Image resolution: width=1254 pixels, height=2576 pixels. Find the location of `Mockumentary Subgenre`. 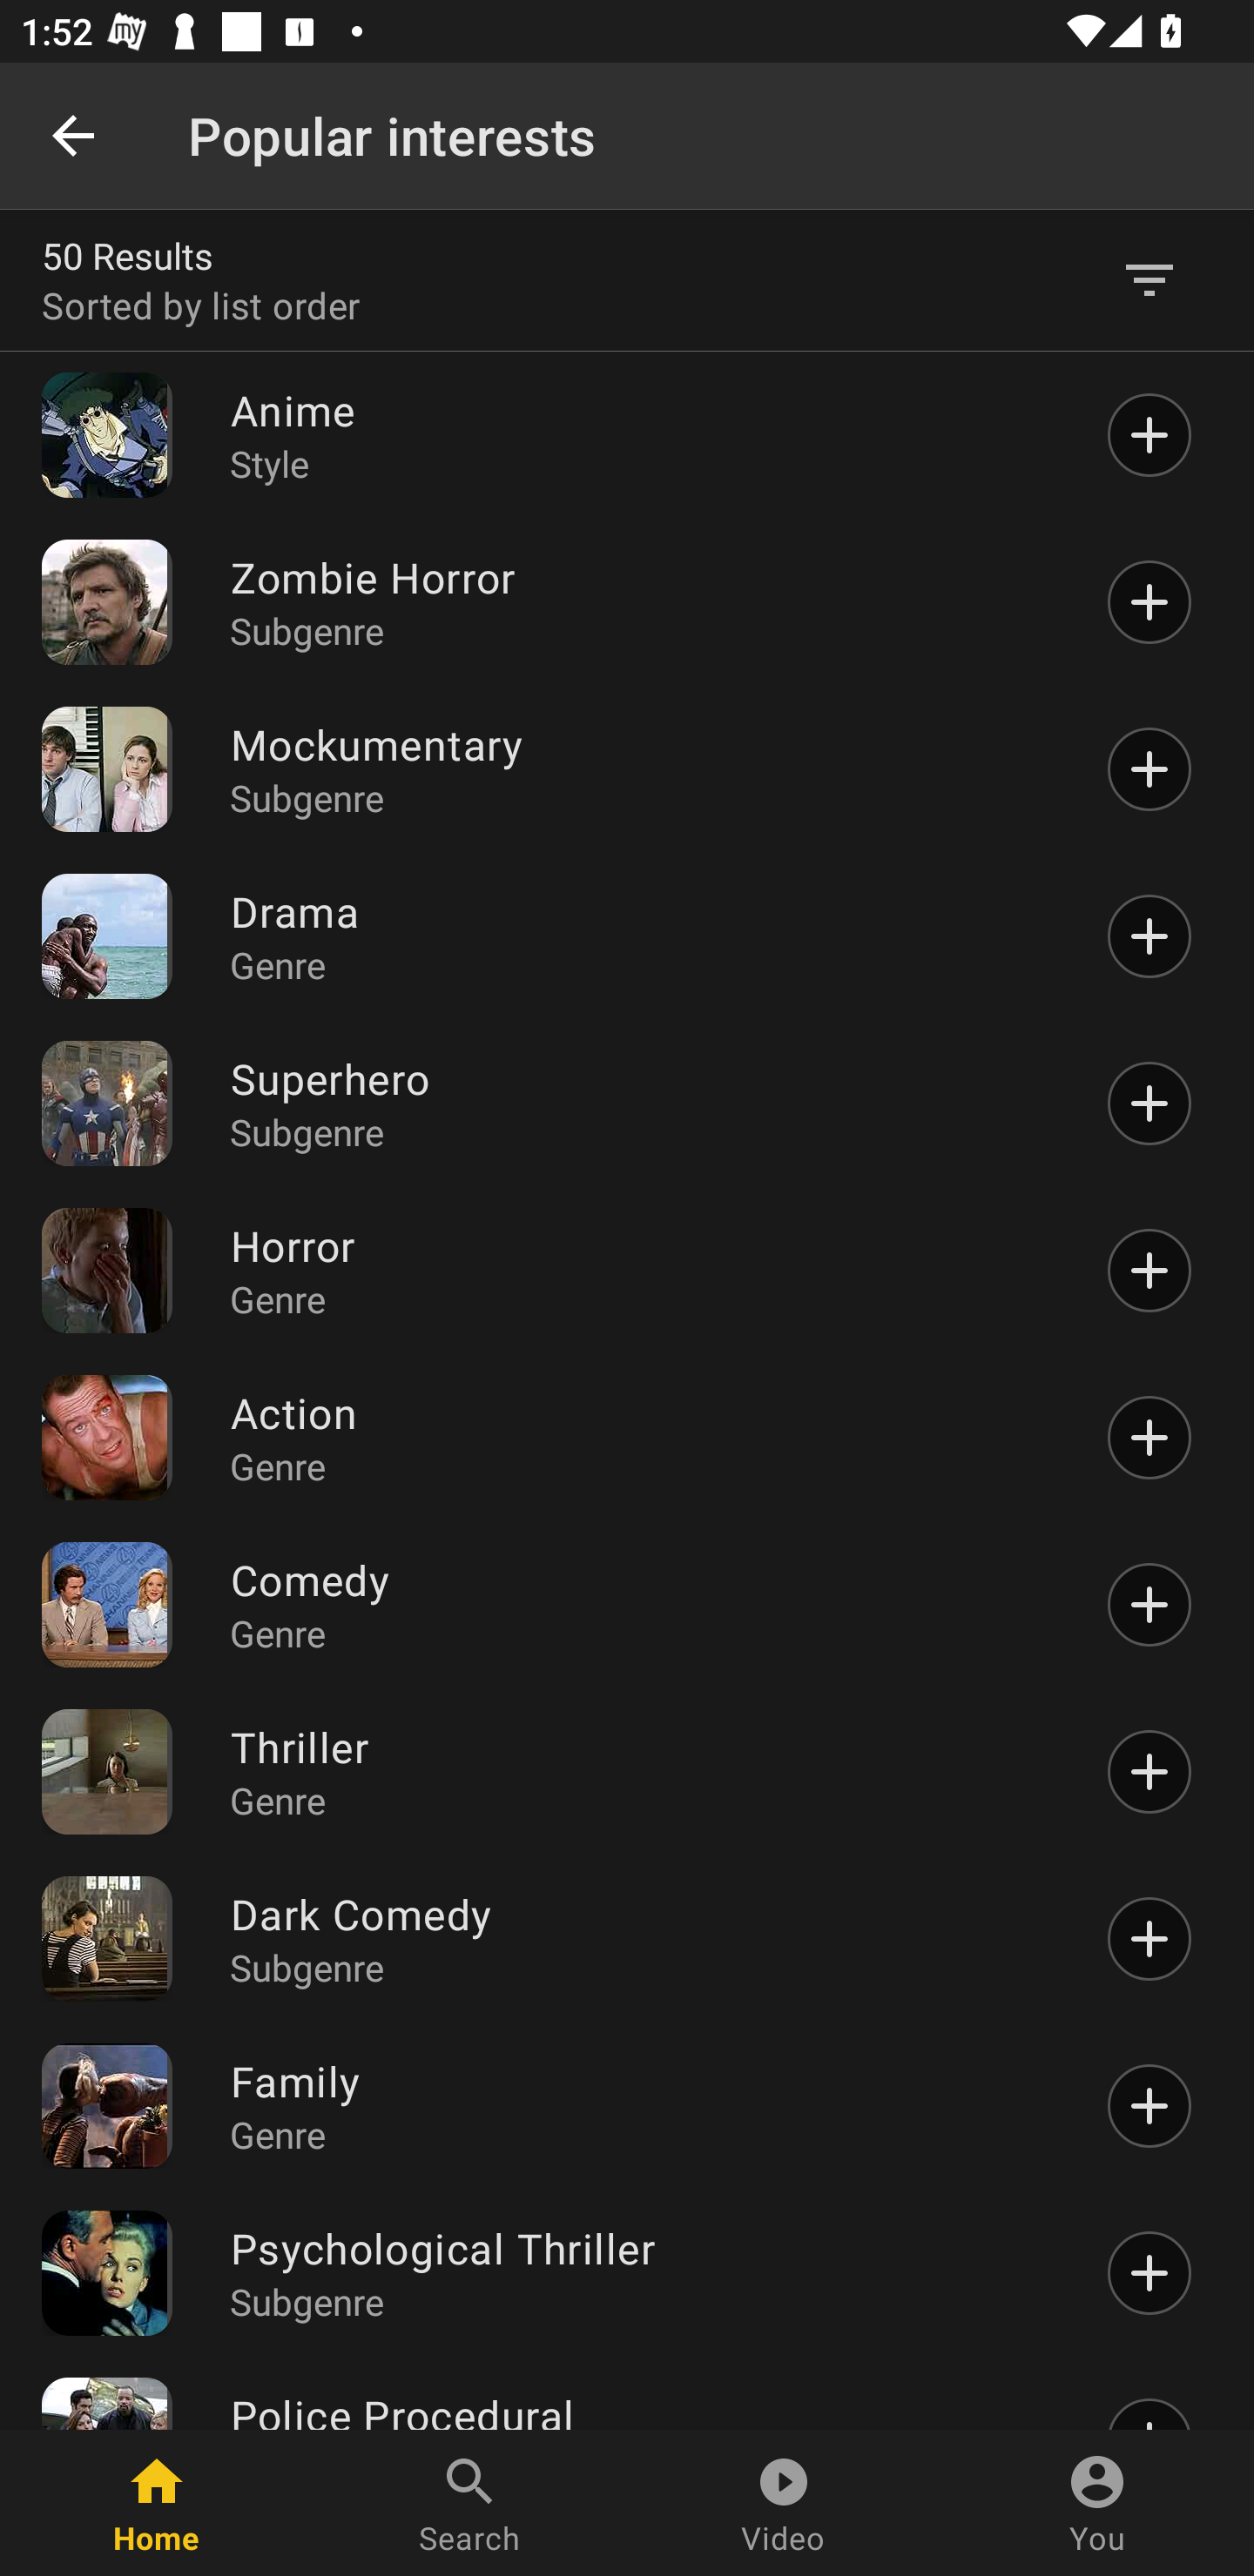

Mockumentary Subgenre is located at coordinates (643, 768).